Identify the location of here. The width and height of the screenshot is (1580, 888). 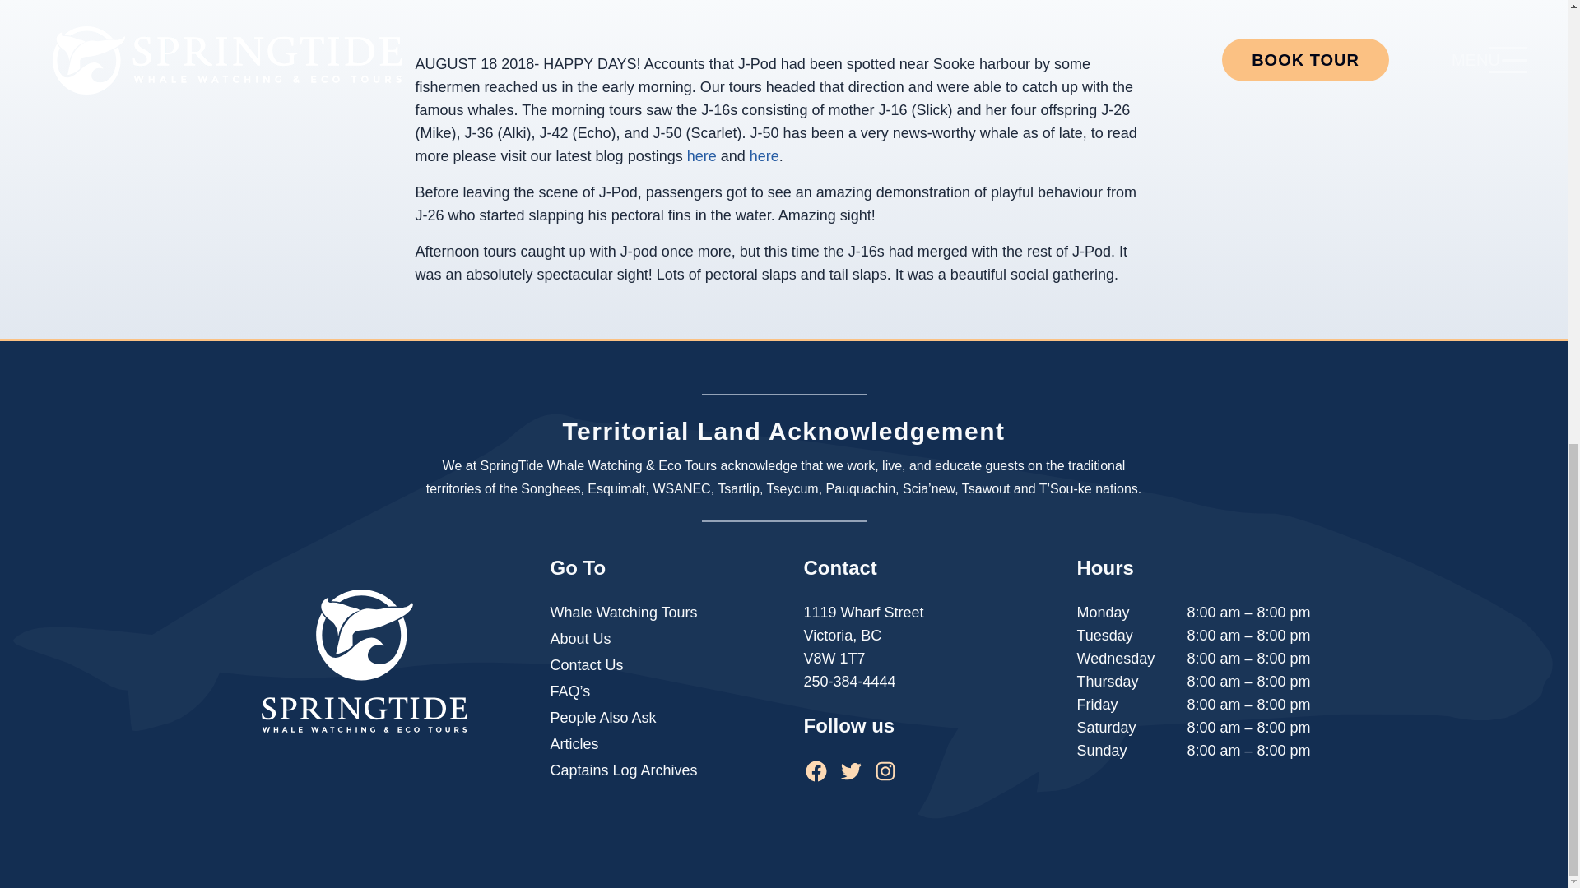
(702, 156).